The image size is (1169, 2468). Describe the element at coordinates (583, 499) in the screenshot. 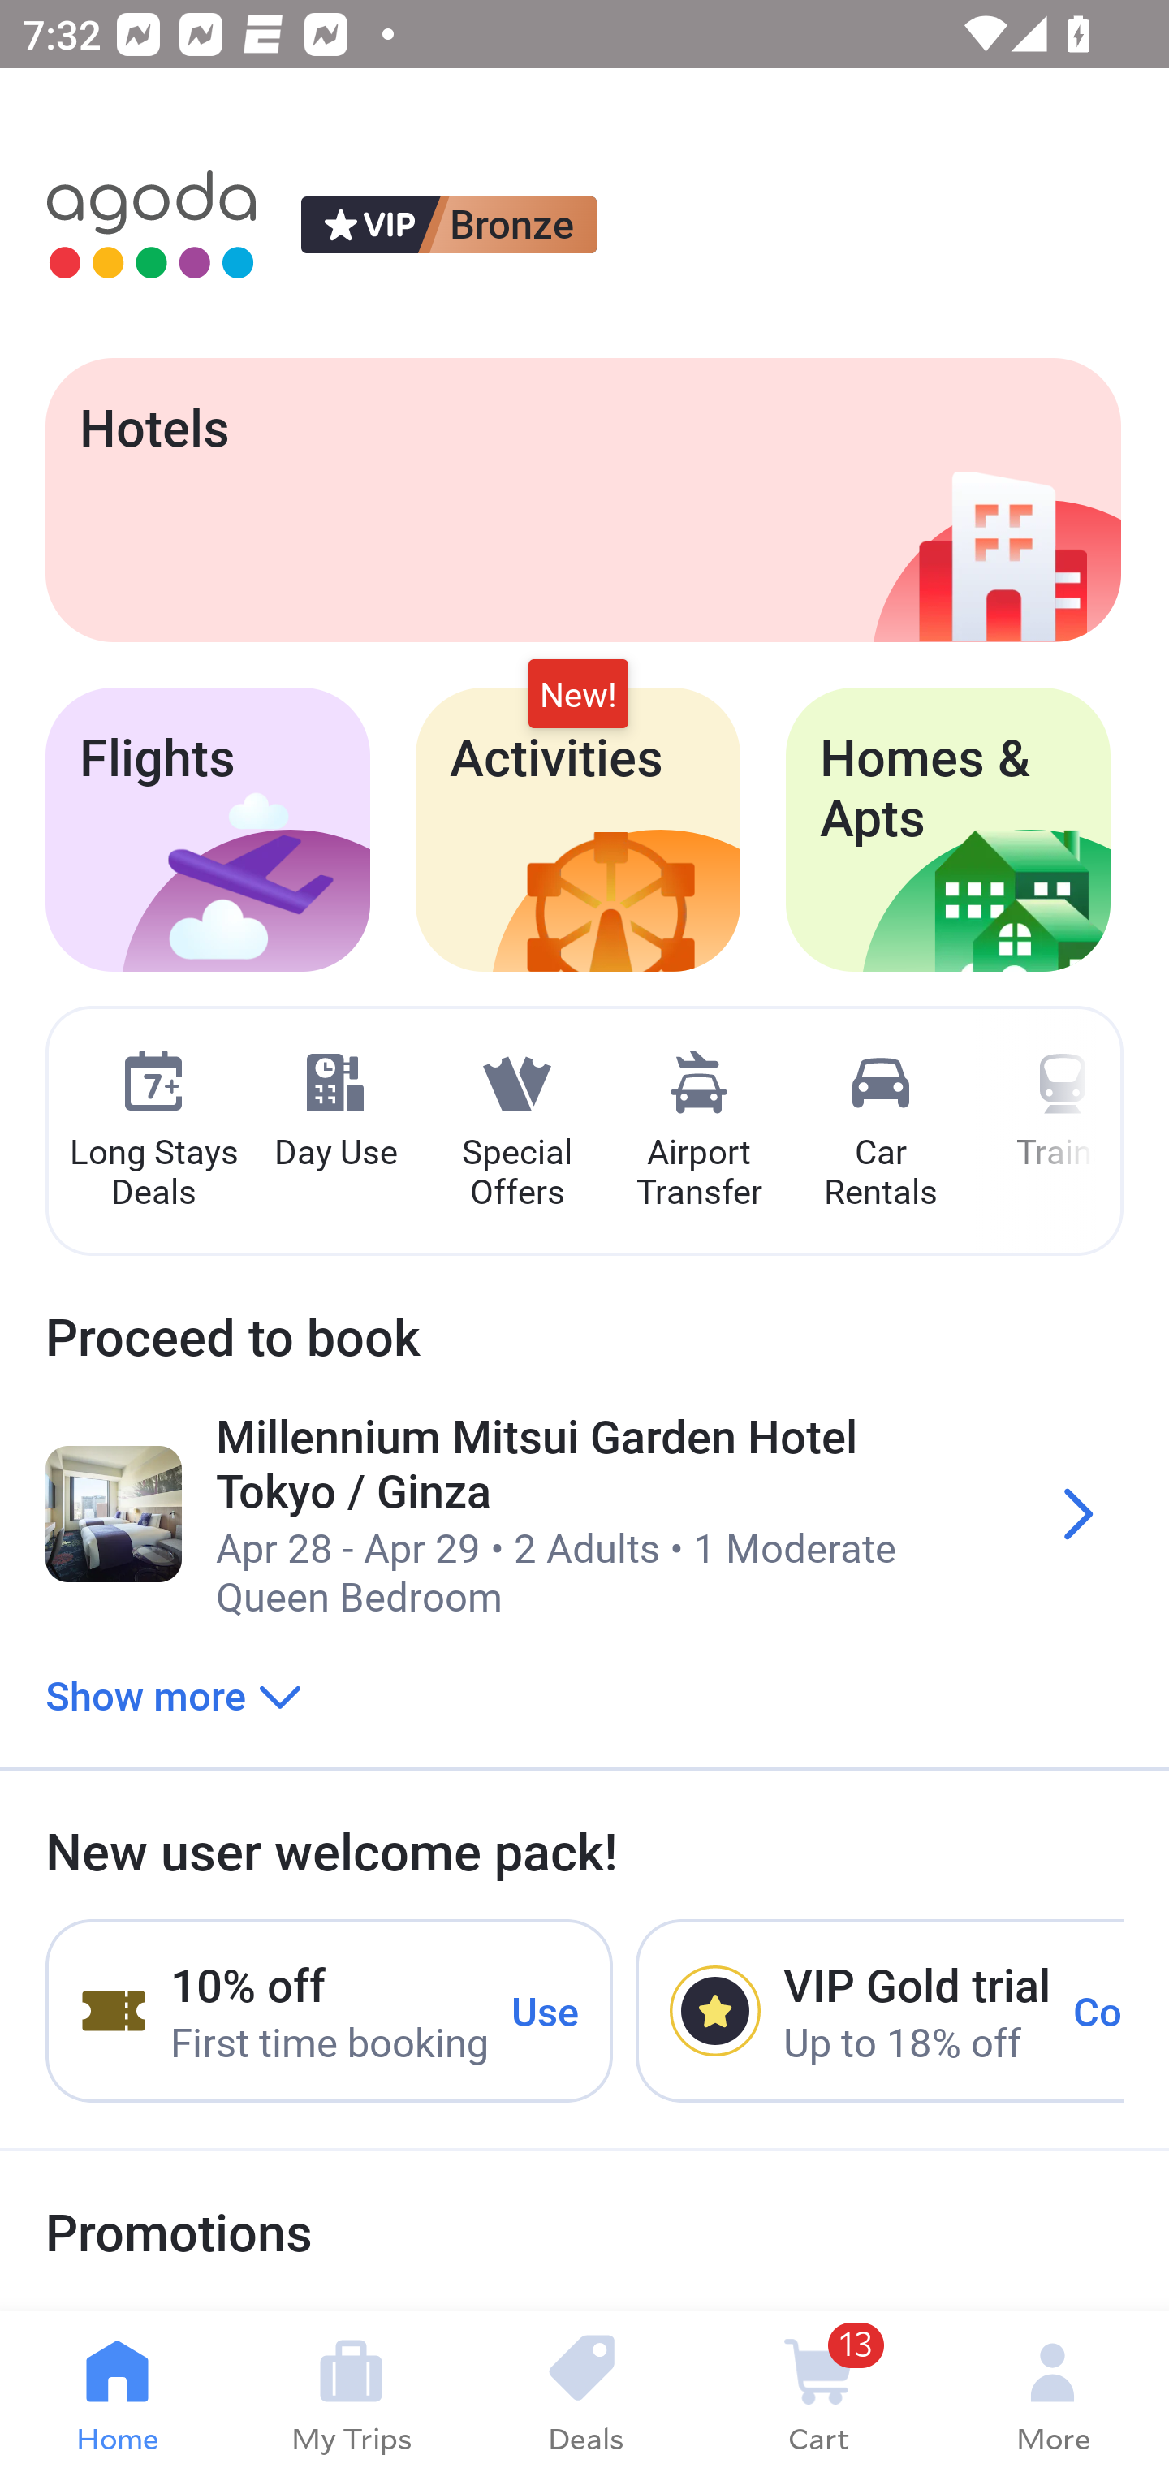

I see `Hotels` at that location.